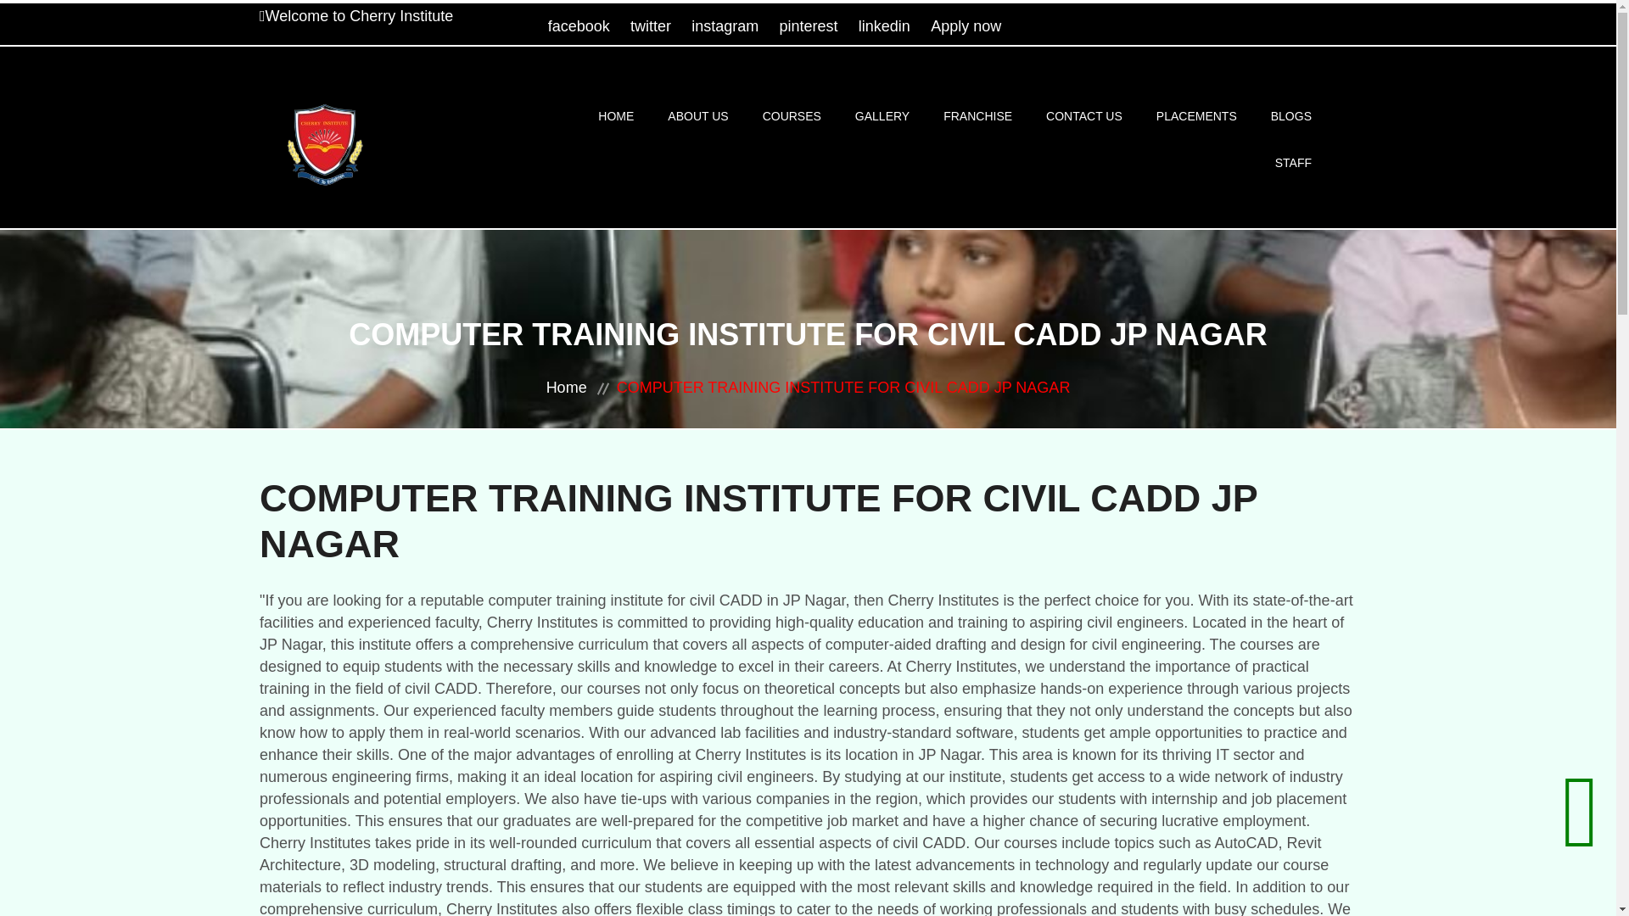  I want to click on linkedin, so click(884, 25).